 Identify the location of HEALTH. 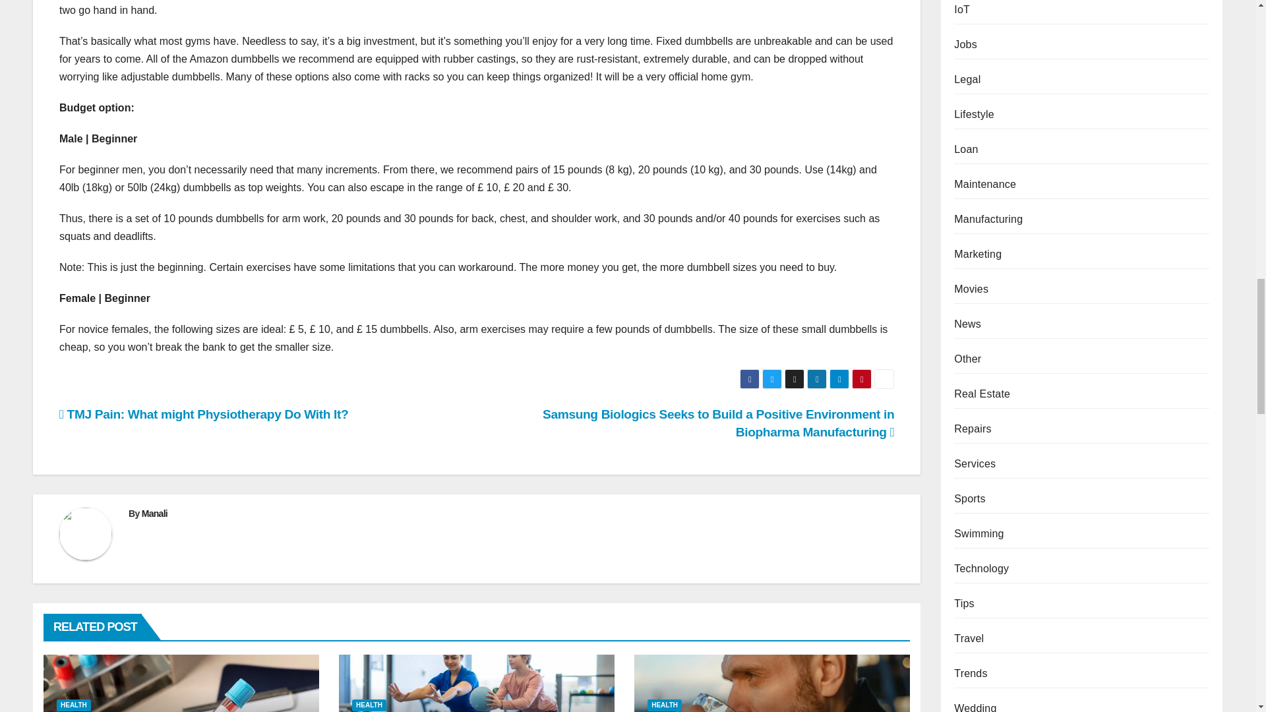
(74, 705).